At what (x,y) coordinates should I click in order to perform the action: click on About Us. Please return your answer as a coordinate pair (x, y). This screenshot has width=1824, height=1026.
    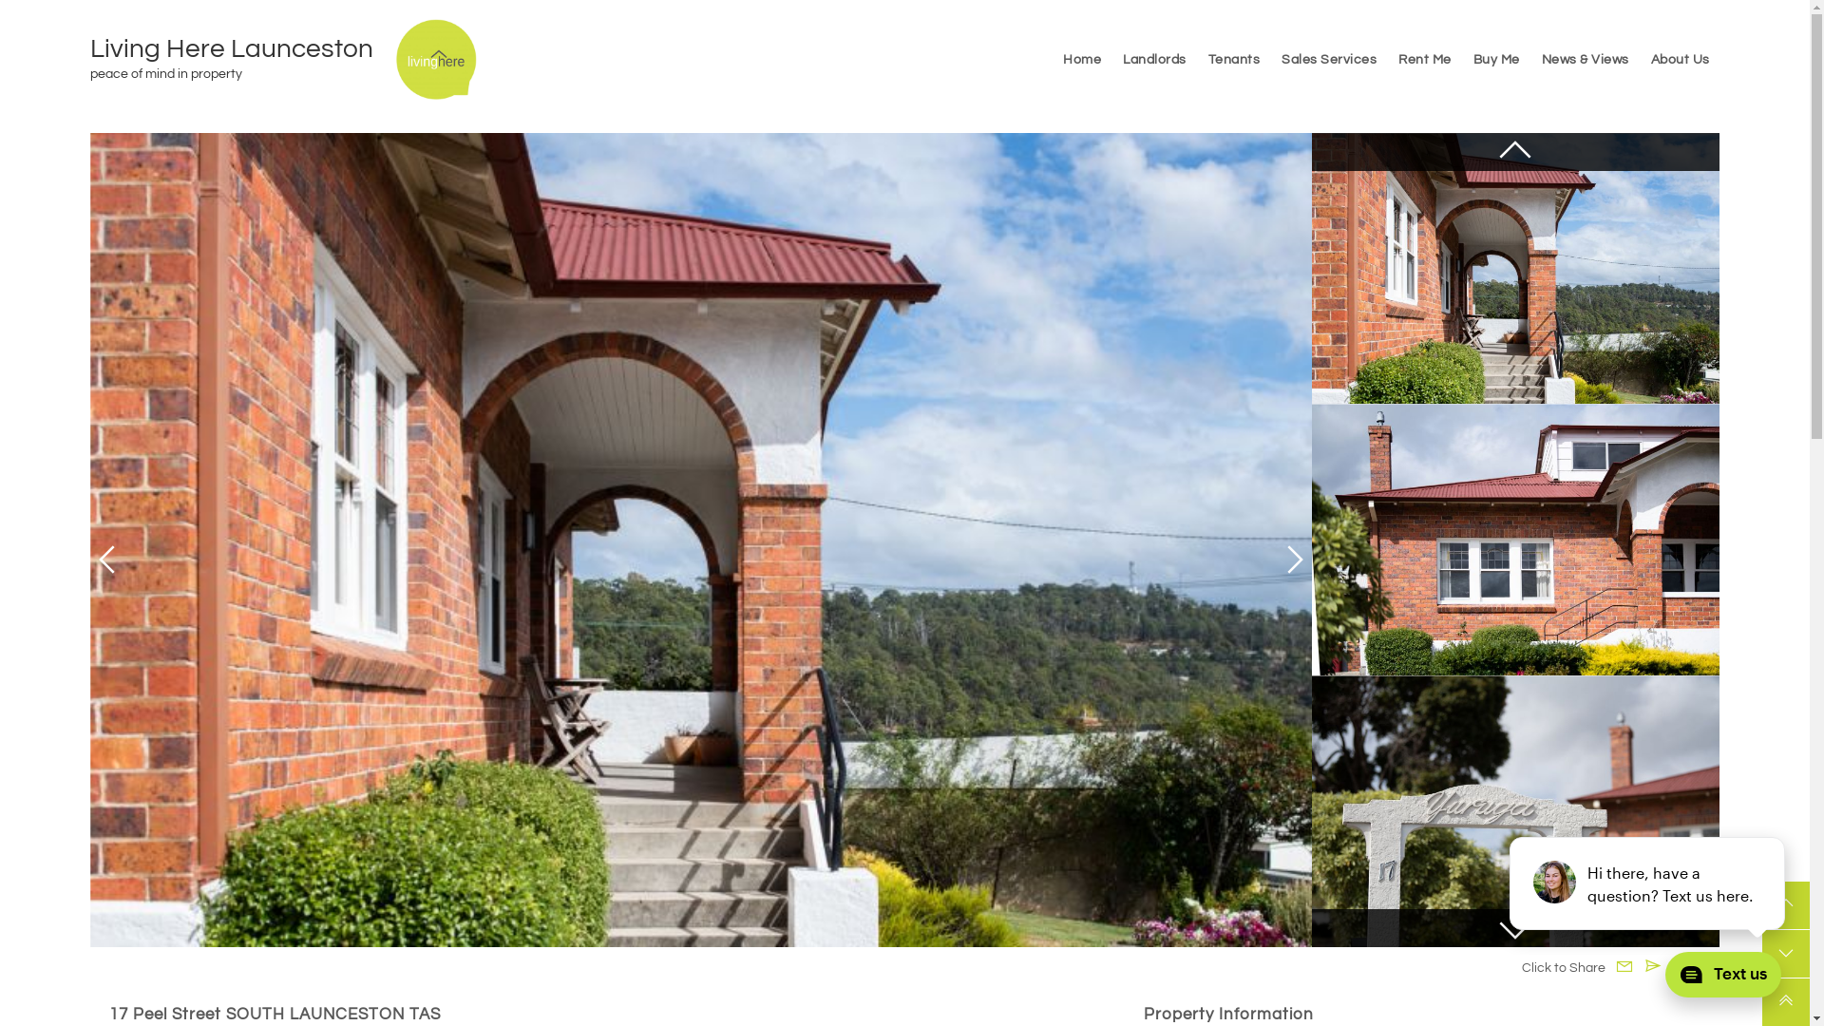
    Looking at the image, I should click on (1681, 59).